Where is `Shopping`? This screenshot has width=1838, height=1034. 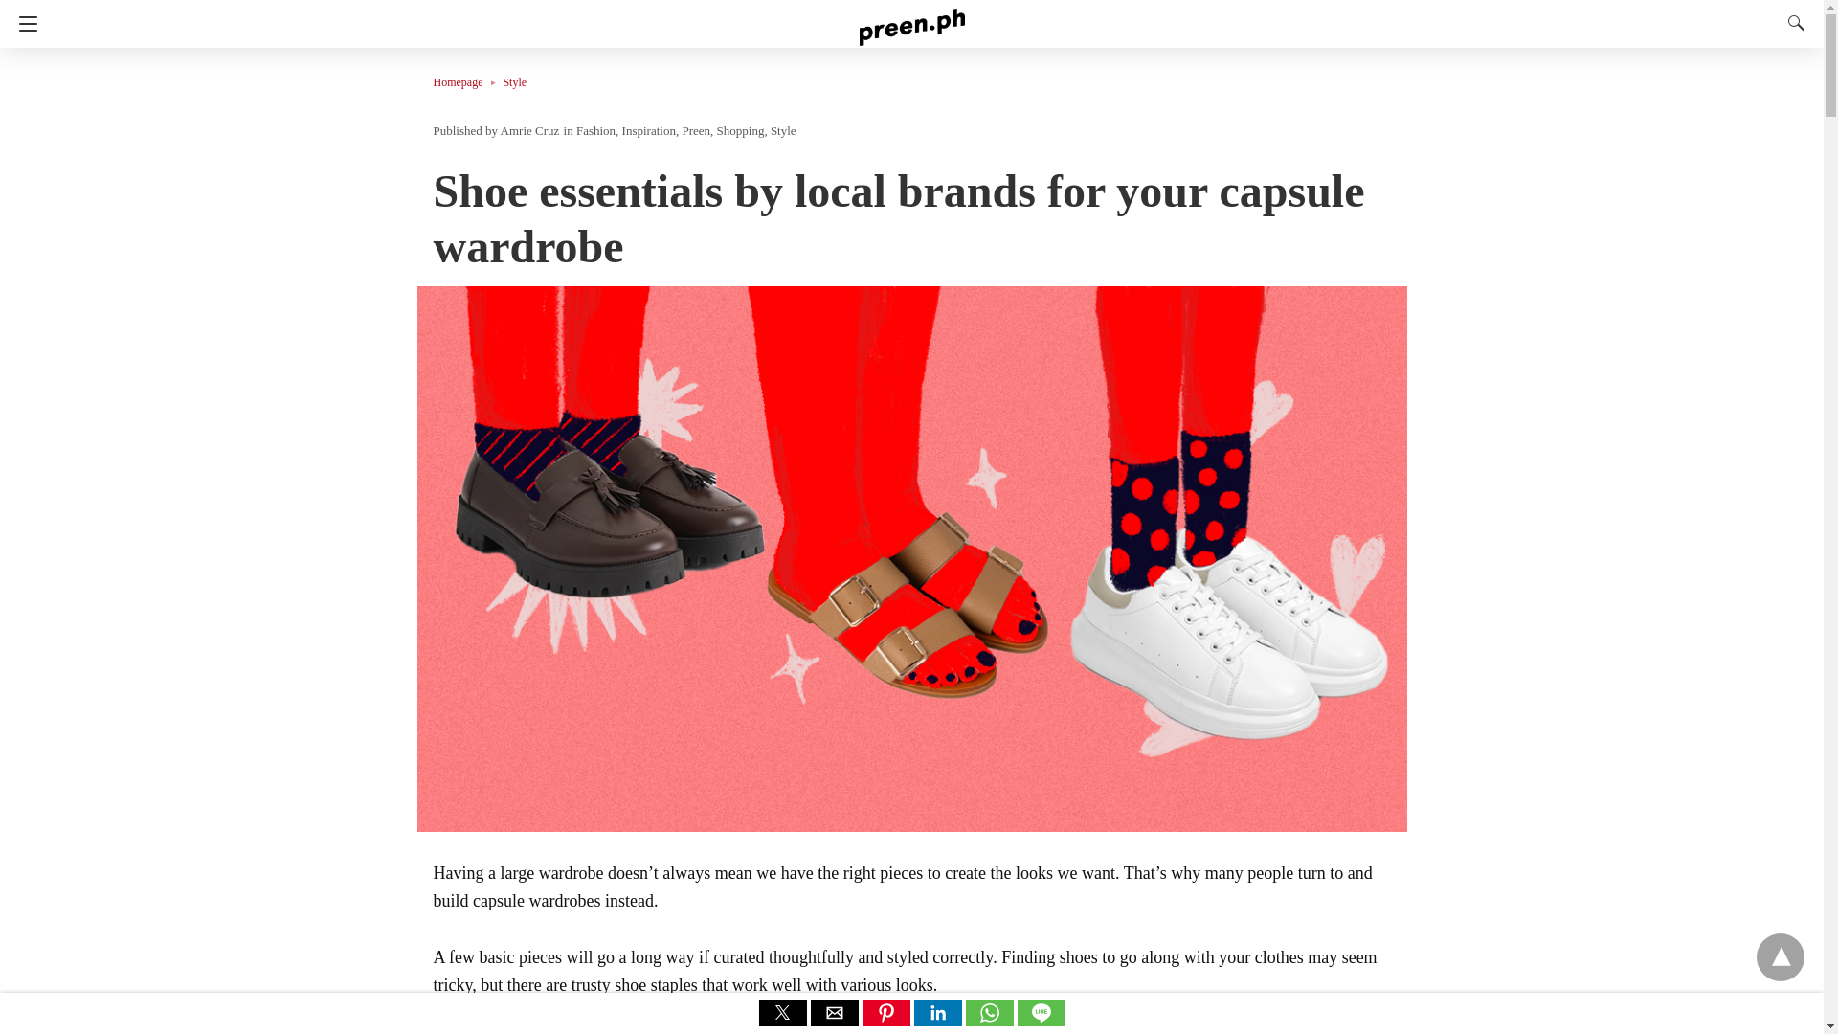
Shopping is located at coordinates (740, 130).